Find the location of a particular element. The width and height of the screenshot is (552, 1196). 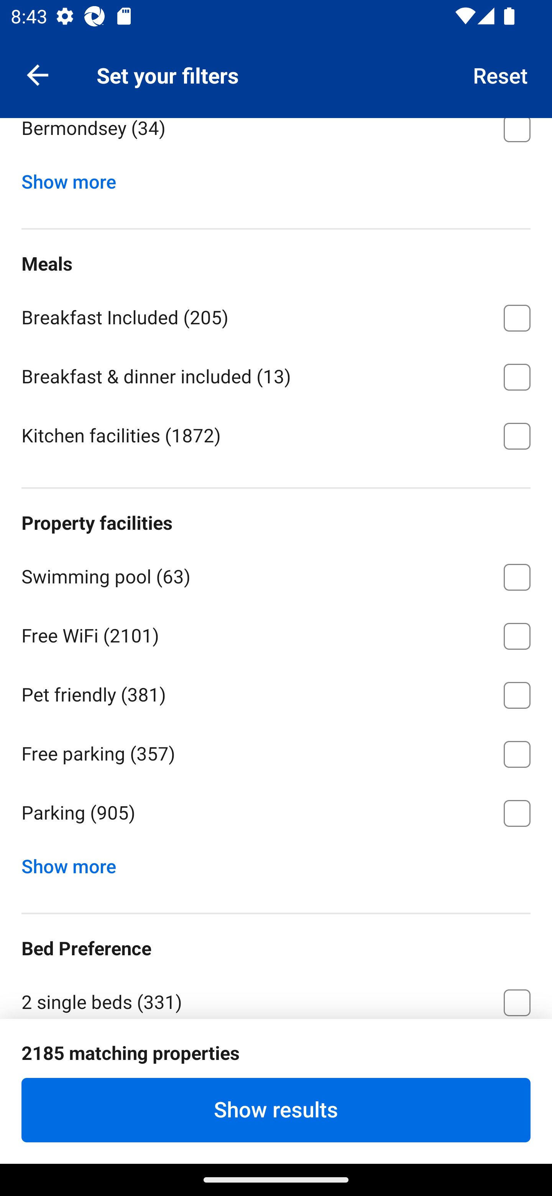

Breakfast Included ⁦(205) is located at coordinates (276, 315).